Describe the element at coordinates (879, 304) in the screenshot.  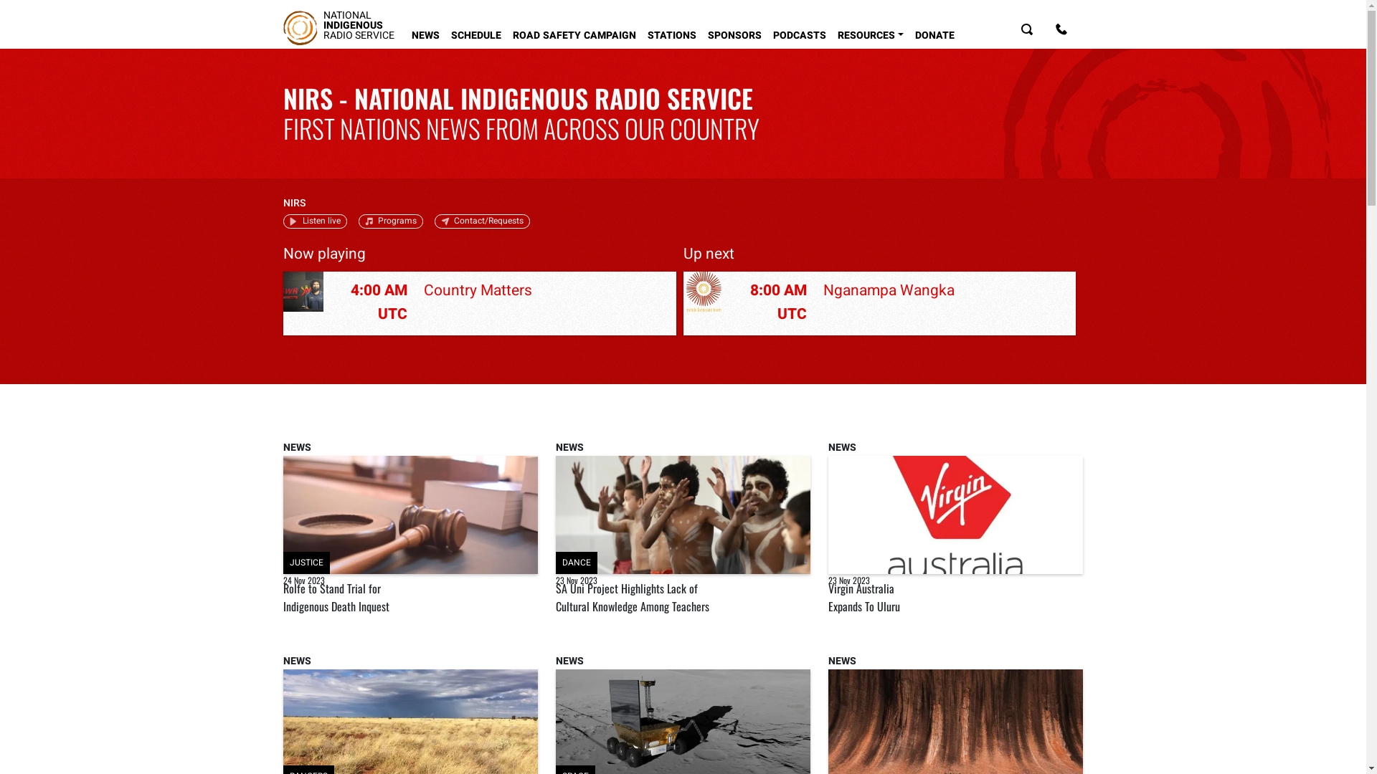
I see `Nganampa Wangka
8:00 AM UTC` at that location.